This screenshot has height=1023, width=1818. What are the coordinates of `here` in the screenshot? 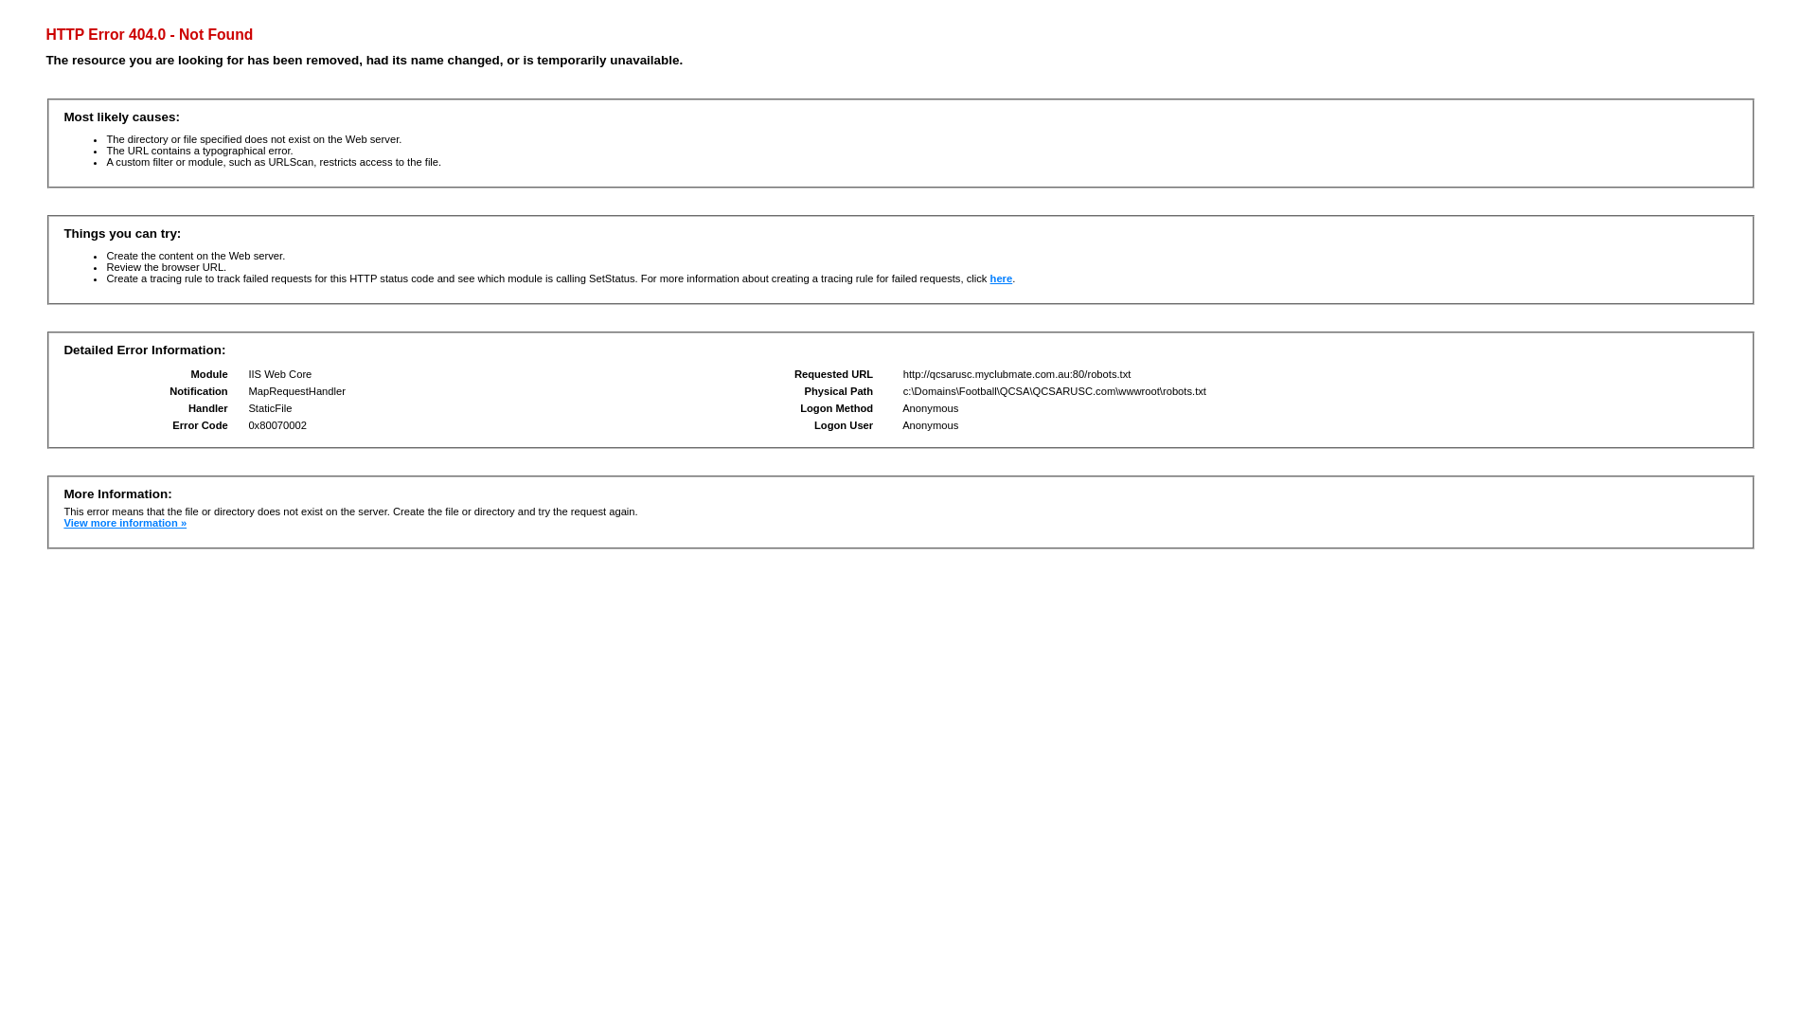 It's located at (1002, 278).